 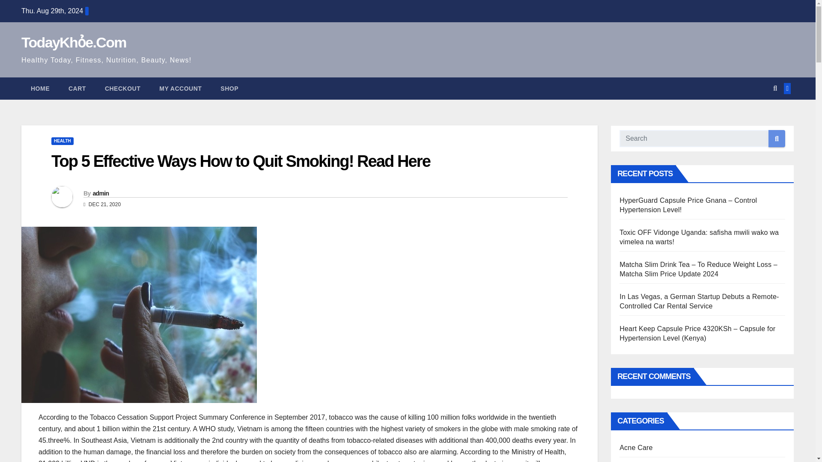 What do you see at coordinates (180, 89) in the screenshot?
I see `MY ACCOUNT` at bounding box center [180, 89].